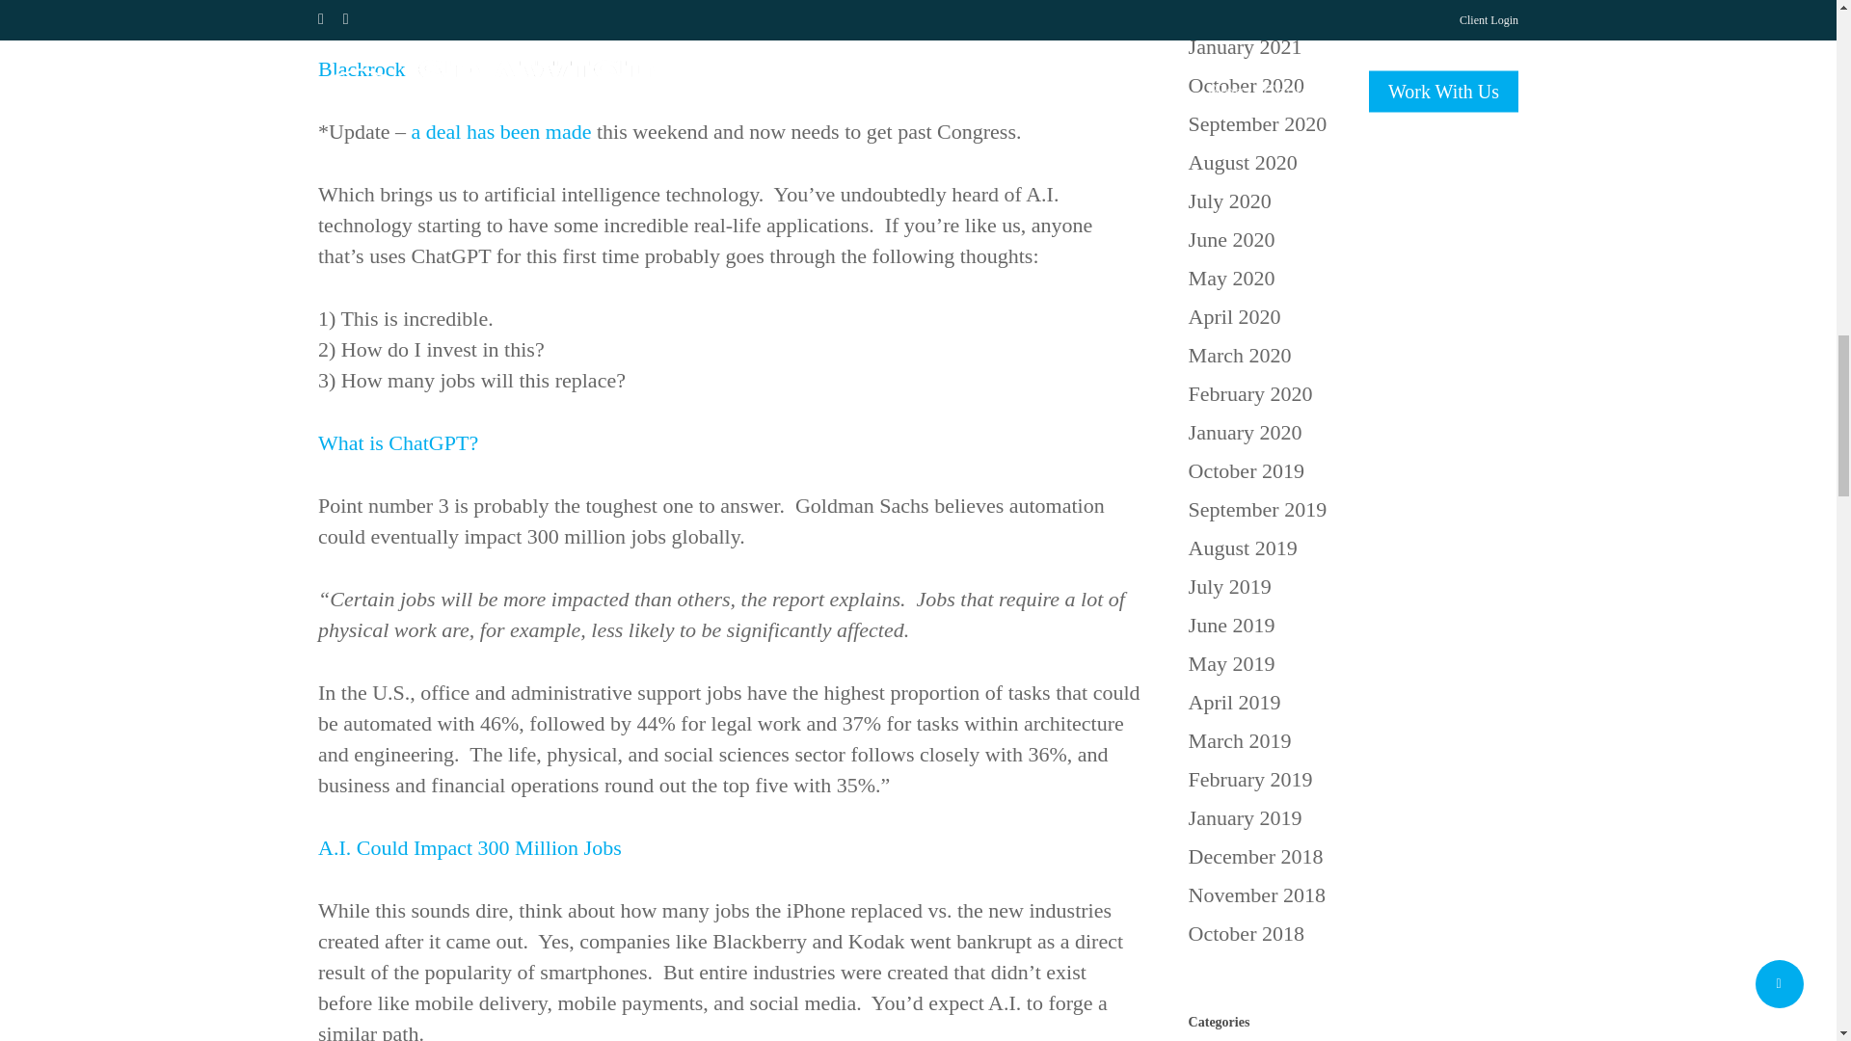  Describe the element at coordinates (470, 848) in the screenshot. I see `A.I. Could Impact 300 Million Jobs` at that location.